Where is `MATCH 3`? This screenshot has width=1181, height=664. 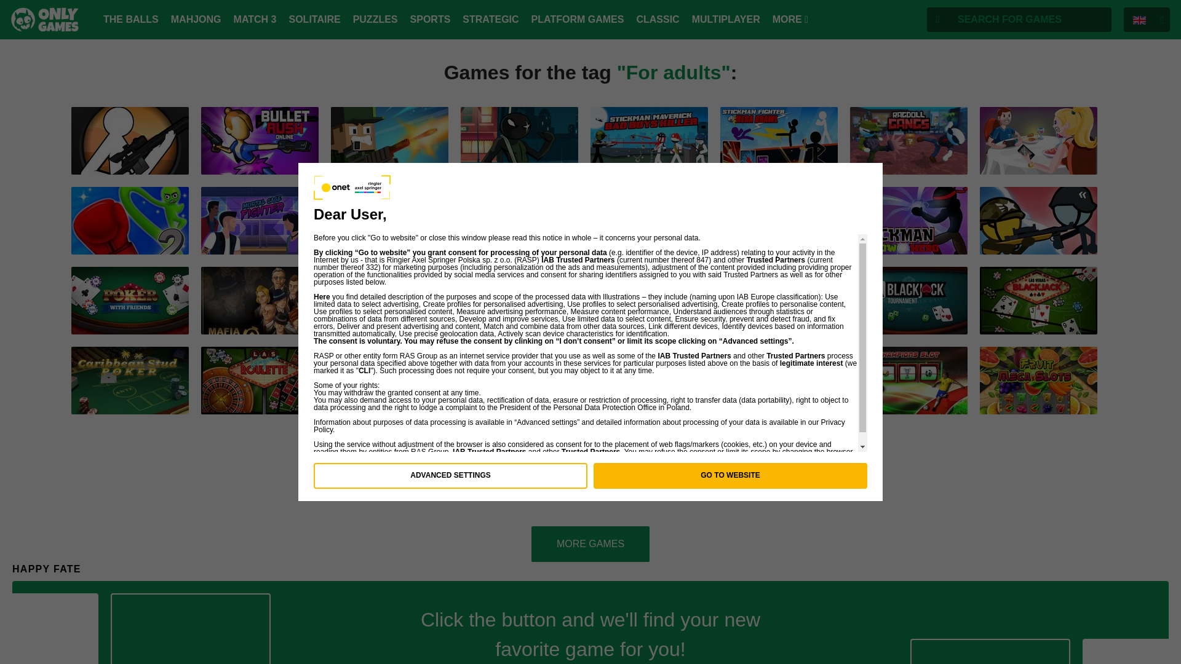 MATCH 3 is located at coordinates (255, 20).